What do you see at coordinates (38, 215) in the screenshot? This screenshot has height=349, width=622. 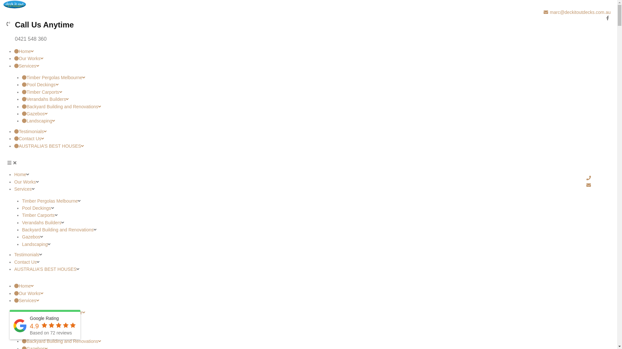 I see `Timber Carports` at bounding box center [38, 215].